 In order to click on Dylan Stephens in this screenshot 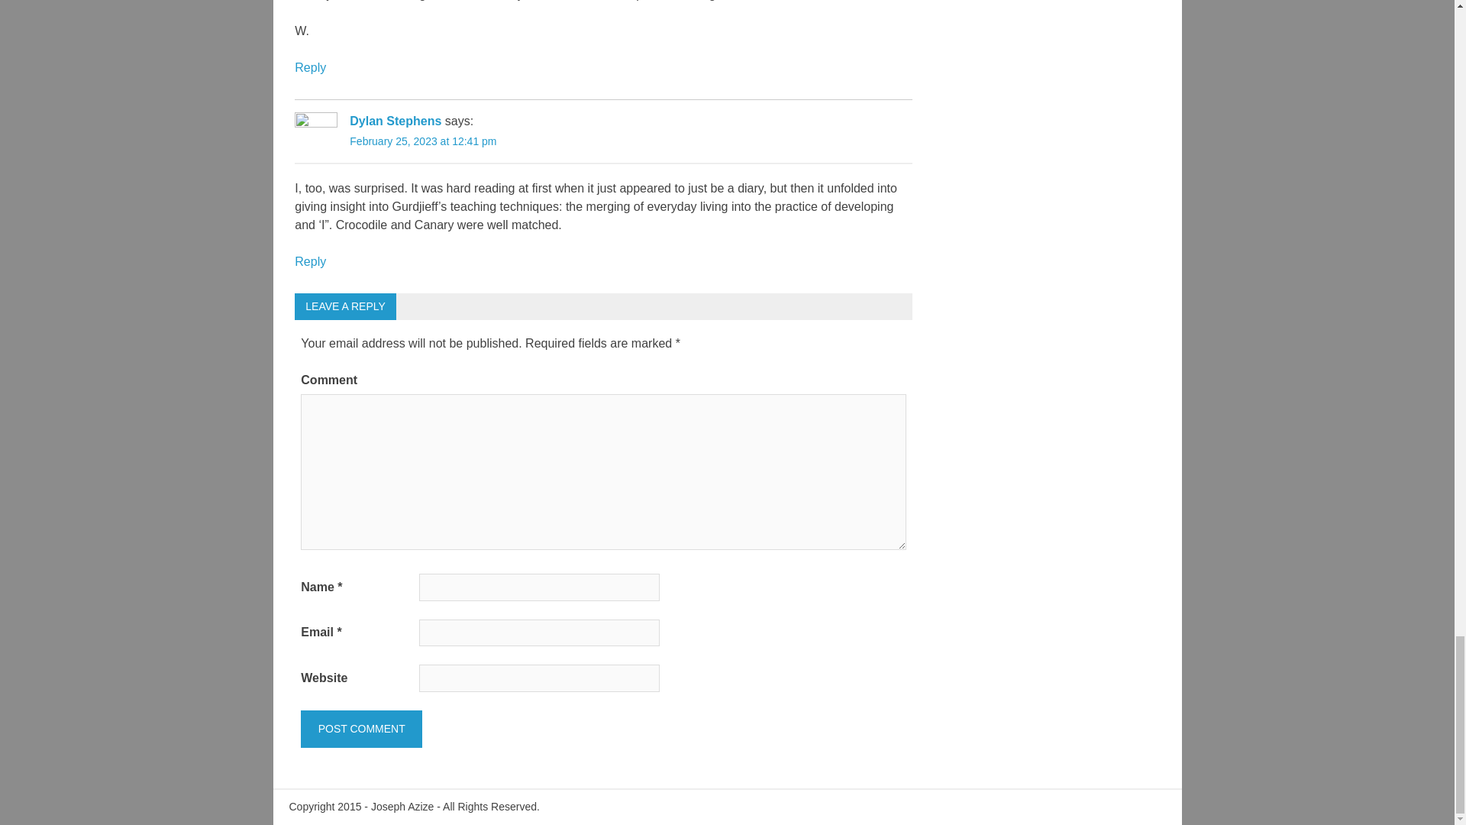, I will do `click(396, 121)`.